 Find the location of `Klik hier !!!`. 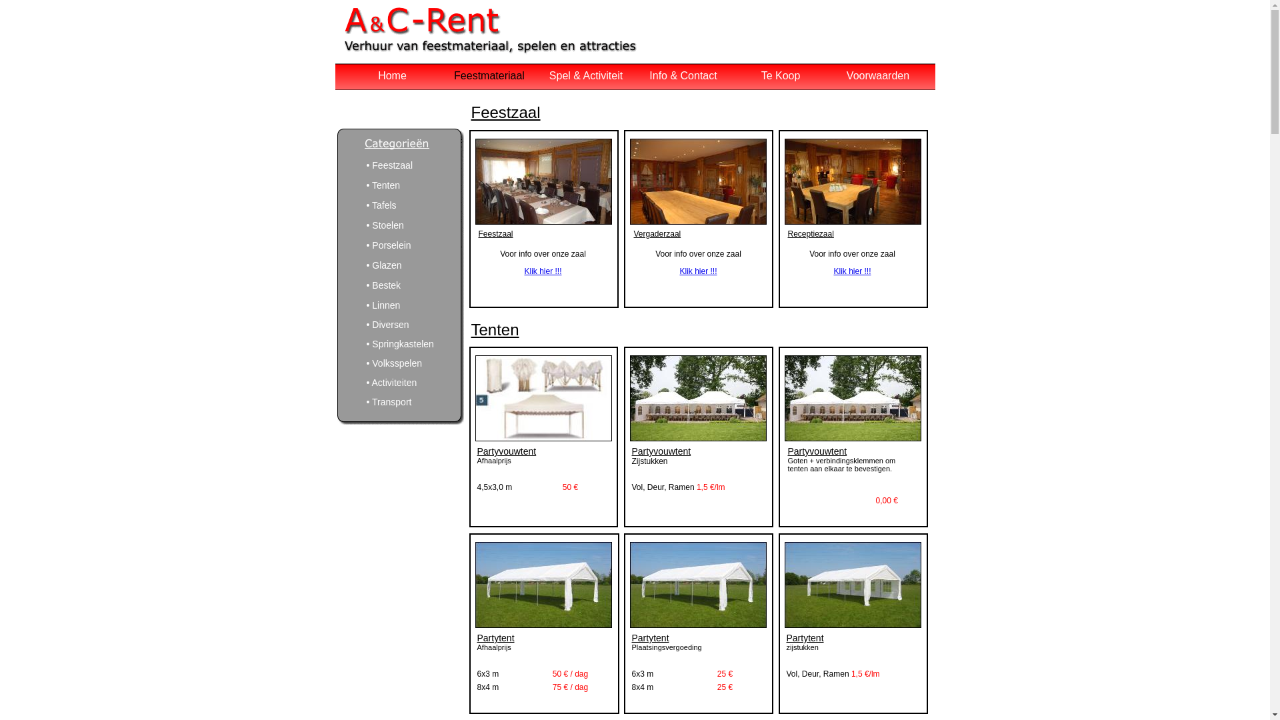

Klik hier !!! is located at coordinates (698, 271).